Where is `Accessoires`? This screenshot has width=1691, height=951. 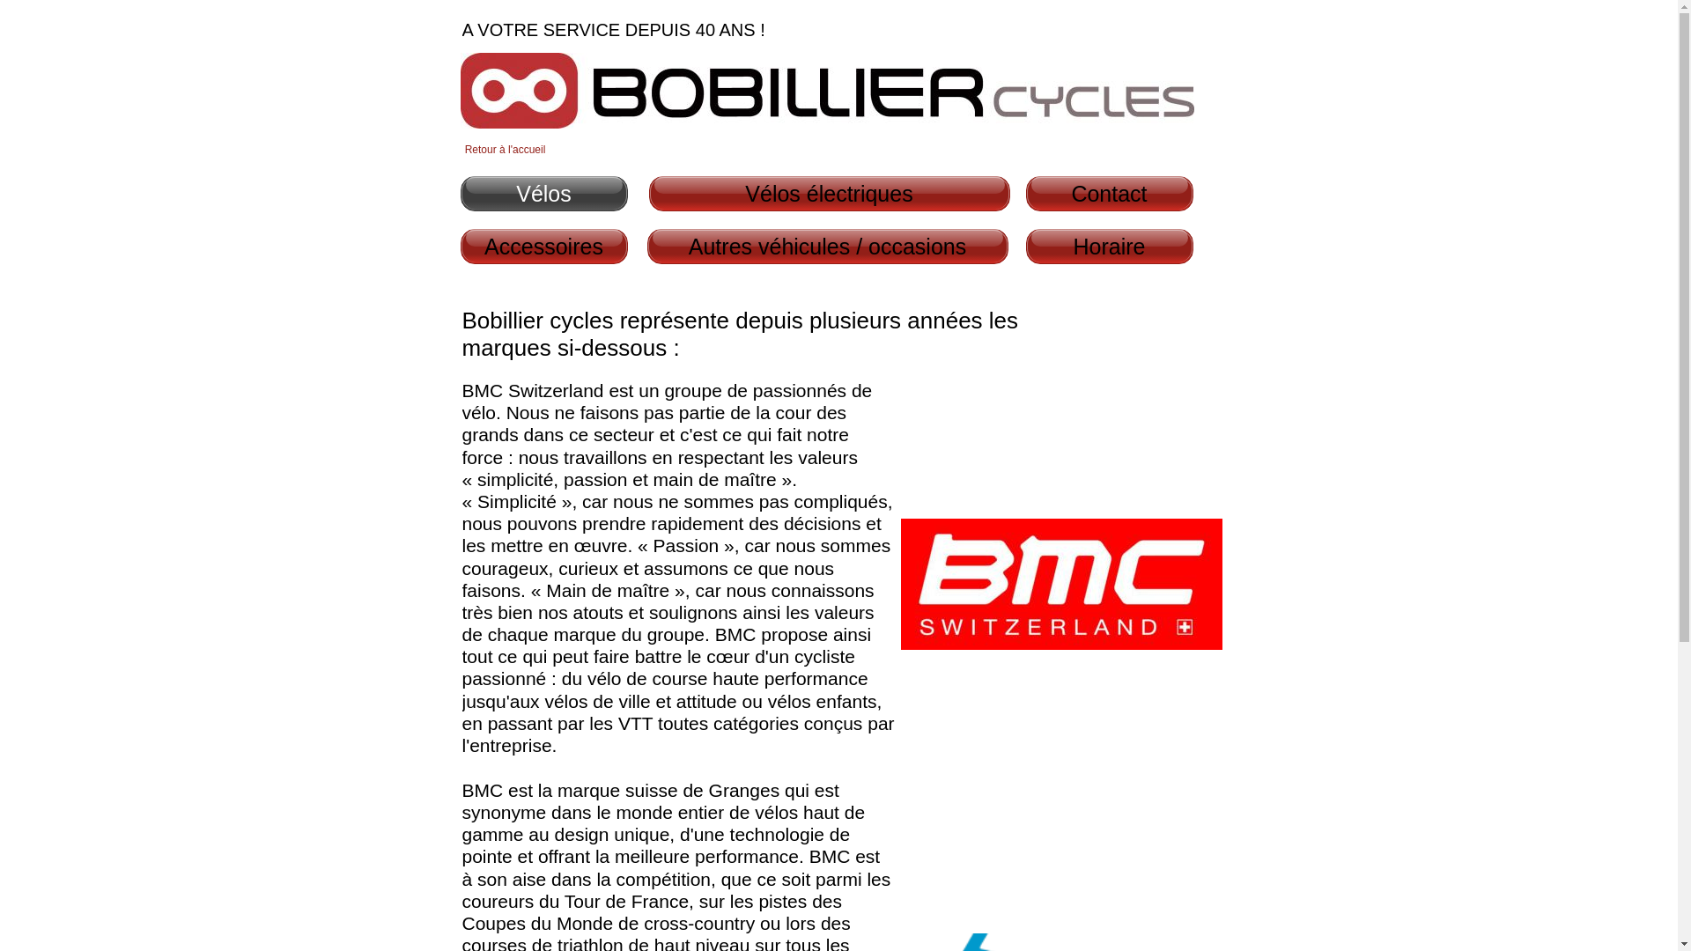
Accessoires is located at coordinates (543, 247).